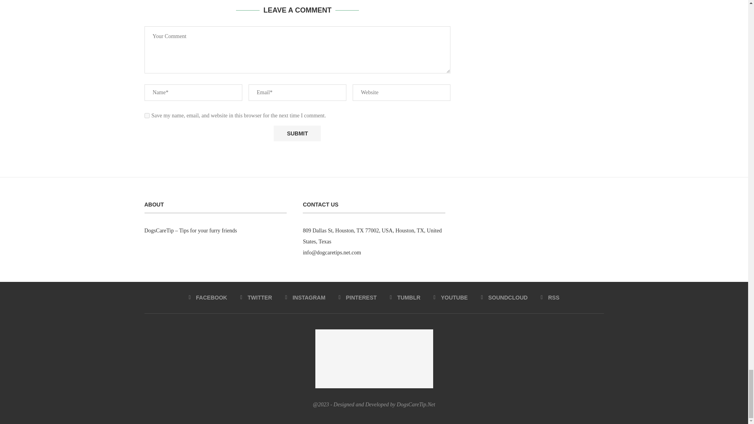 This screenshot has height=424, width=754. I want to click on Submit, so click(297, 133).